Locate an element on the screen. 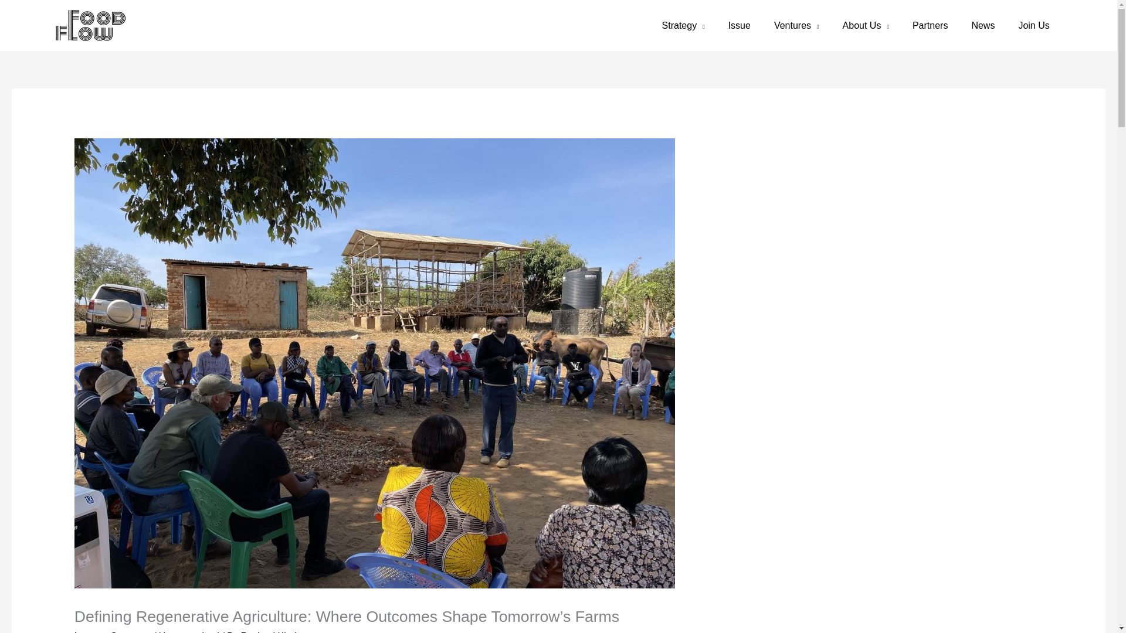 This screenshot has width=1126, height=633. Leave a Comment is located at coordinates (113, 632).